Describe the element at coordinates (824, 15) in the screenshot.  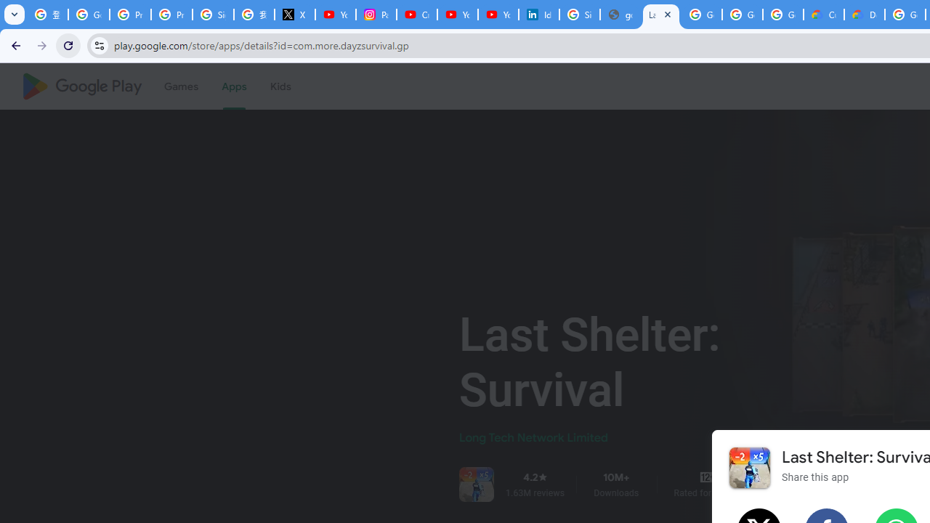
I see `Customer Care | Google Cloud` at that location.